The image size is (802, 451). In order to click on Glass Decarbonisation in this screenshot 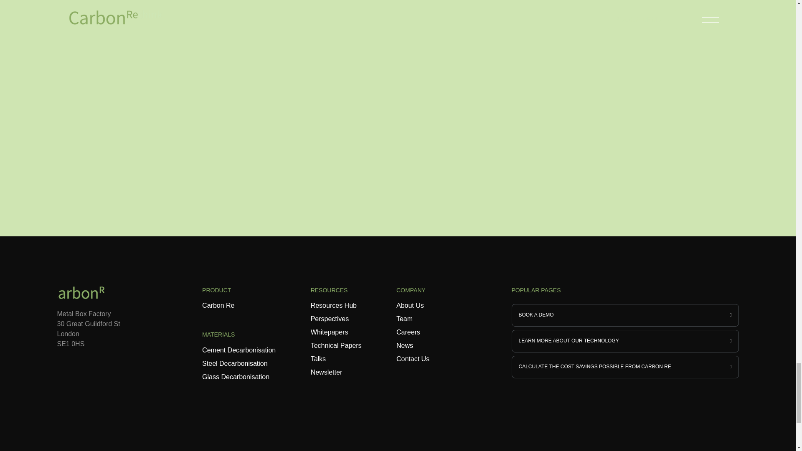, I will do `click(236, 377)`.